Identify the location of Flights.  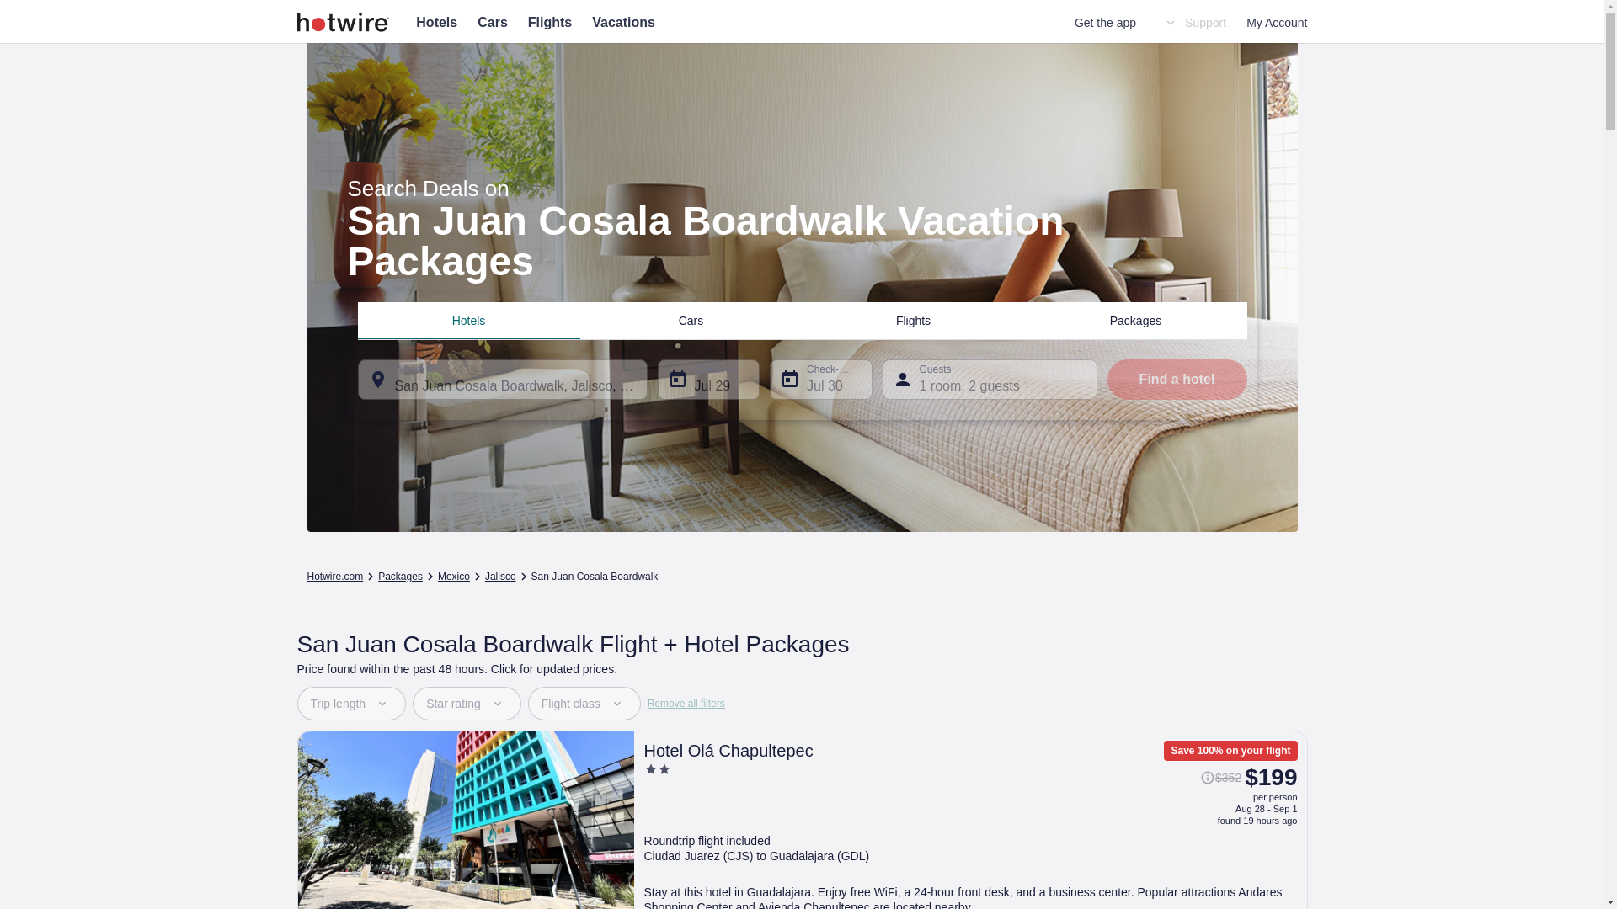
(550, 22).